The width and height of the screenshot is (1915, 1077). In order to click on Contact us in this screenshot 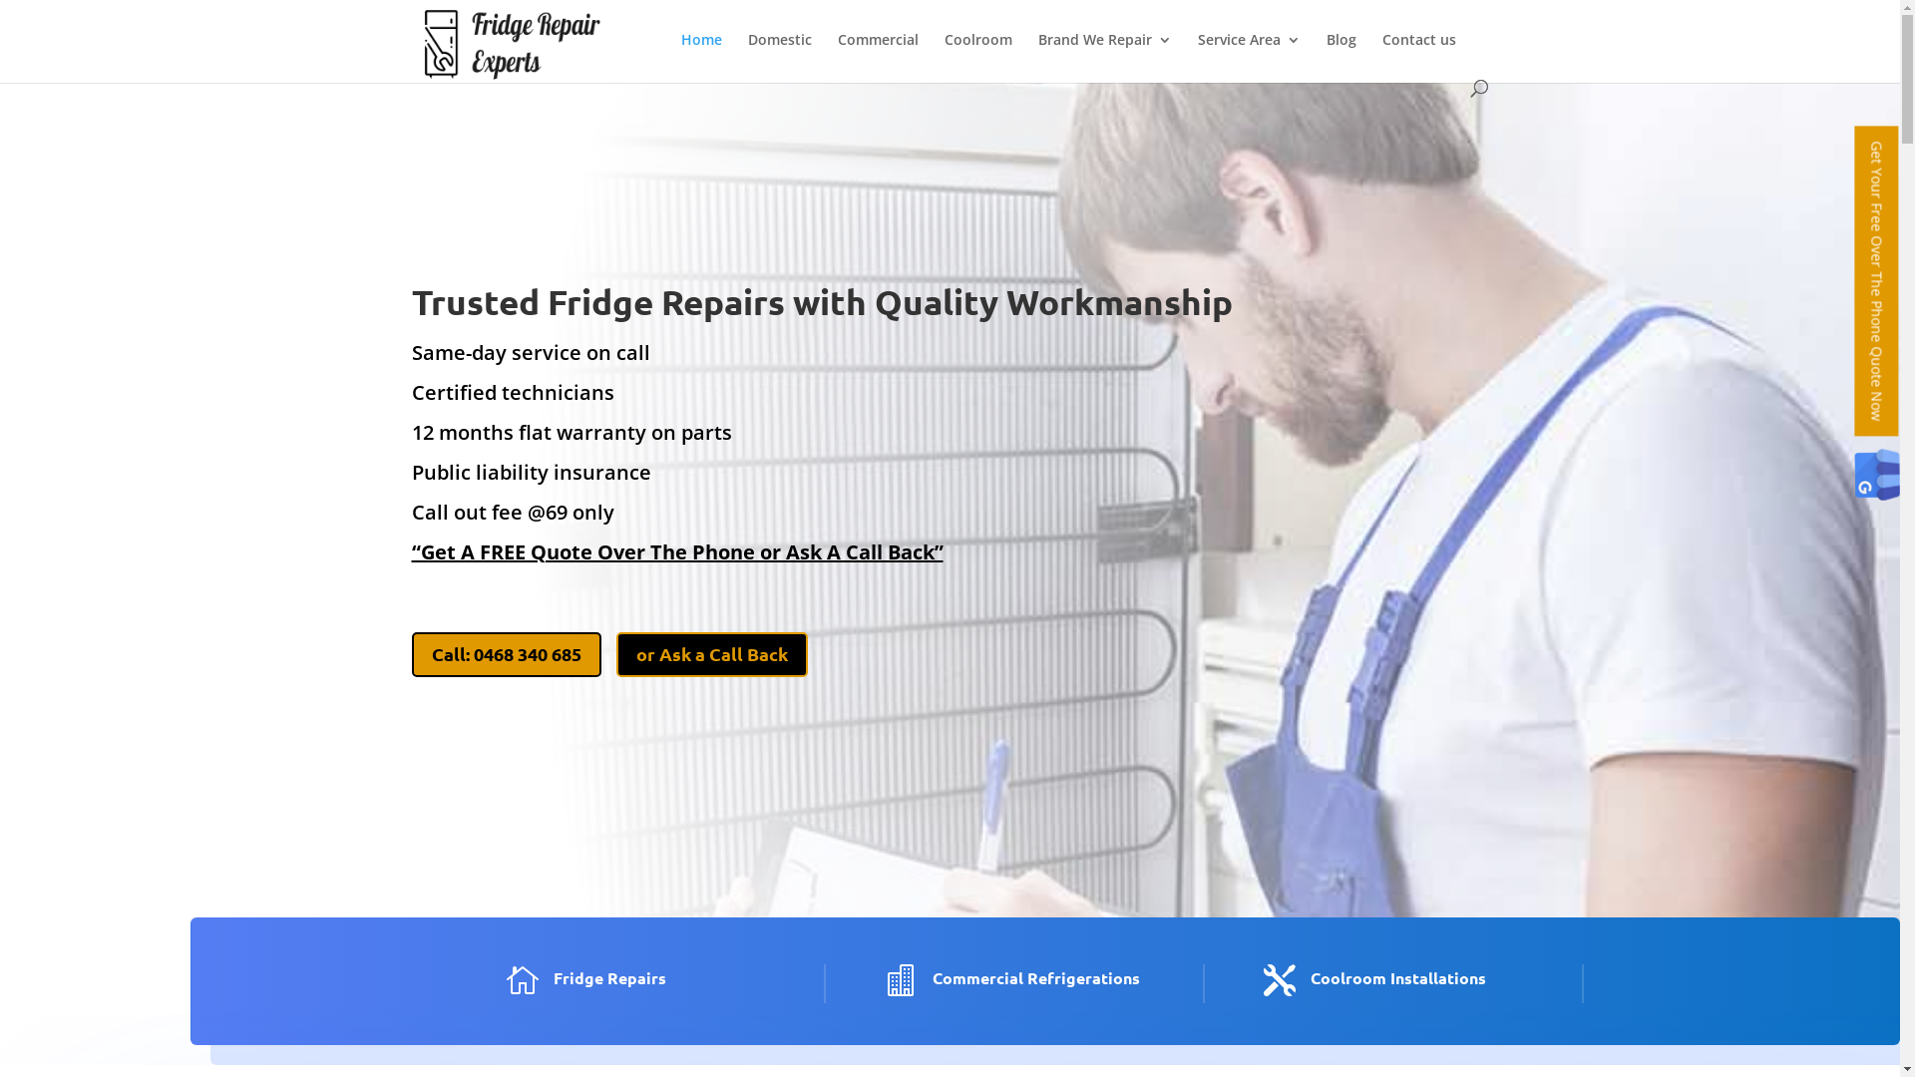, I will do `click(1419, 56)`.